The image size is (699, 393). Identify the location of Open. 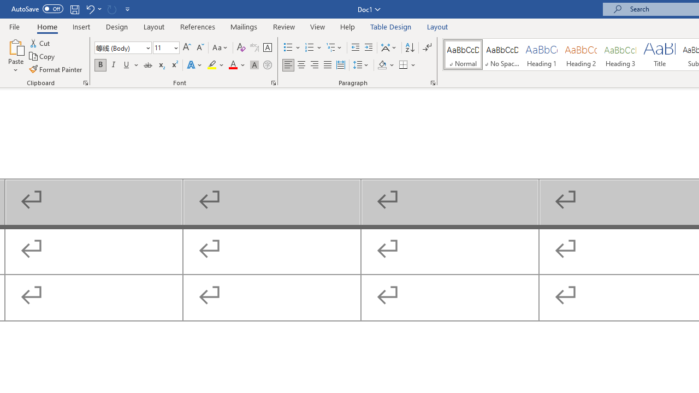
(175, 47).